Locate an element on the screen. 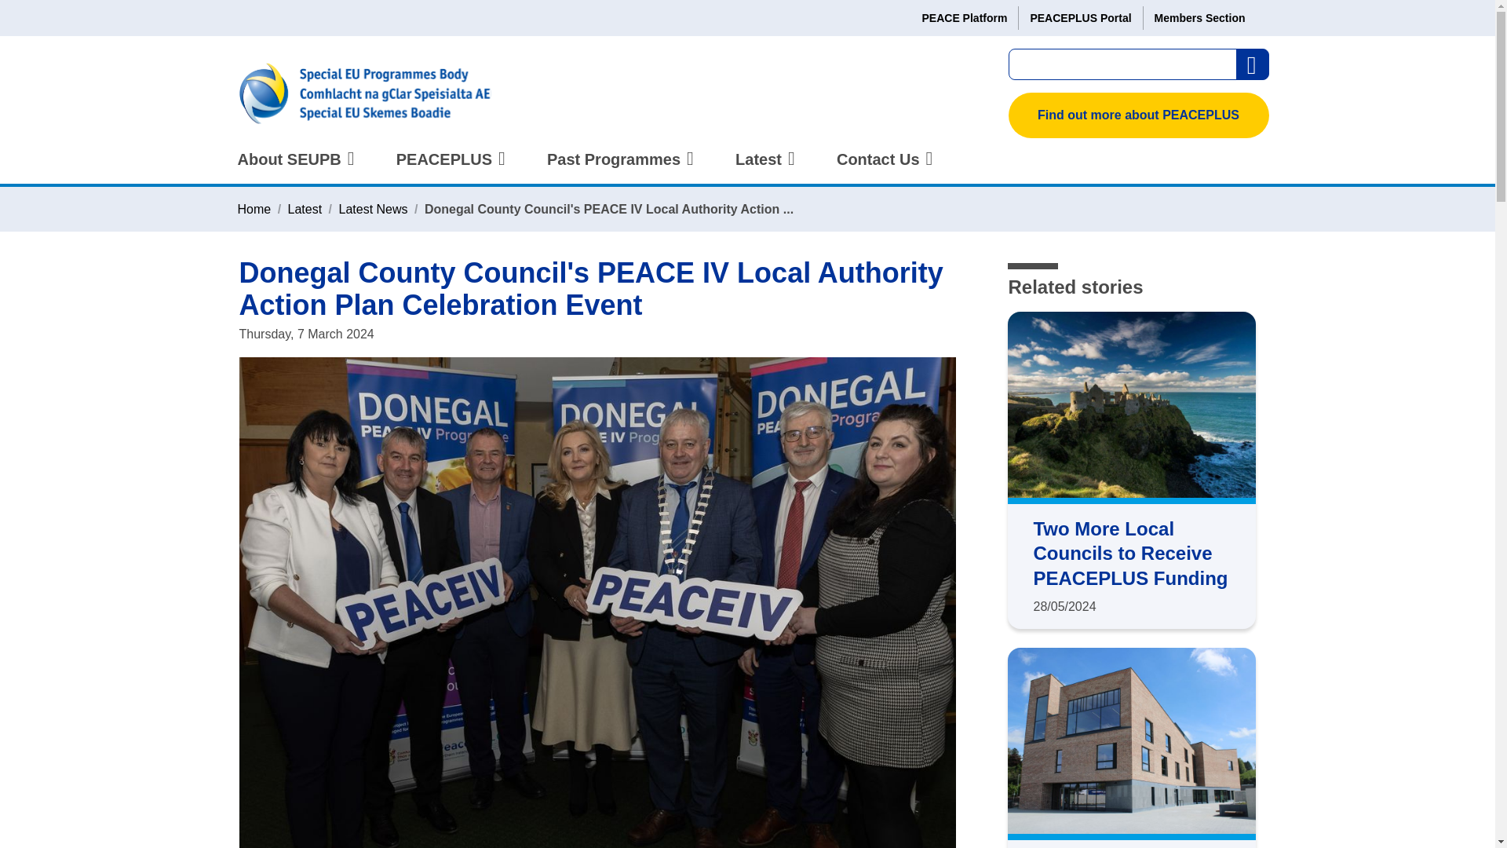 The width and height of the screenshot is (1507, 848). Search the site is located at coordinates (1253, 64).